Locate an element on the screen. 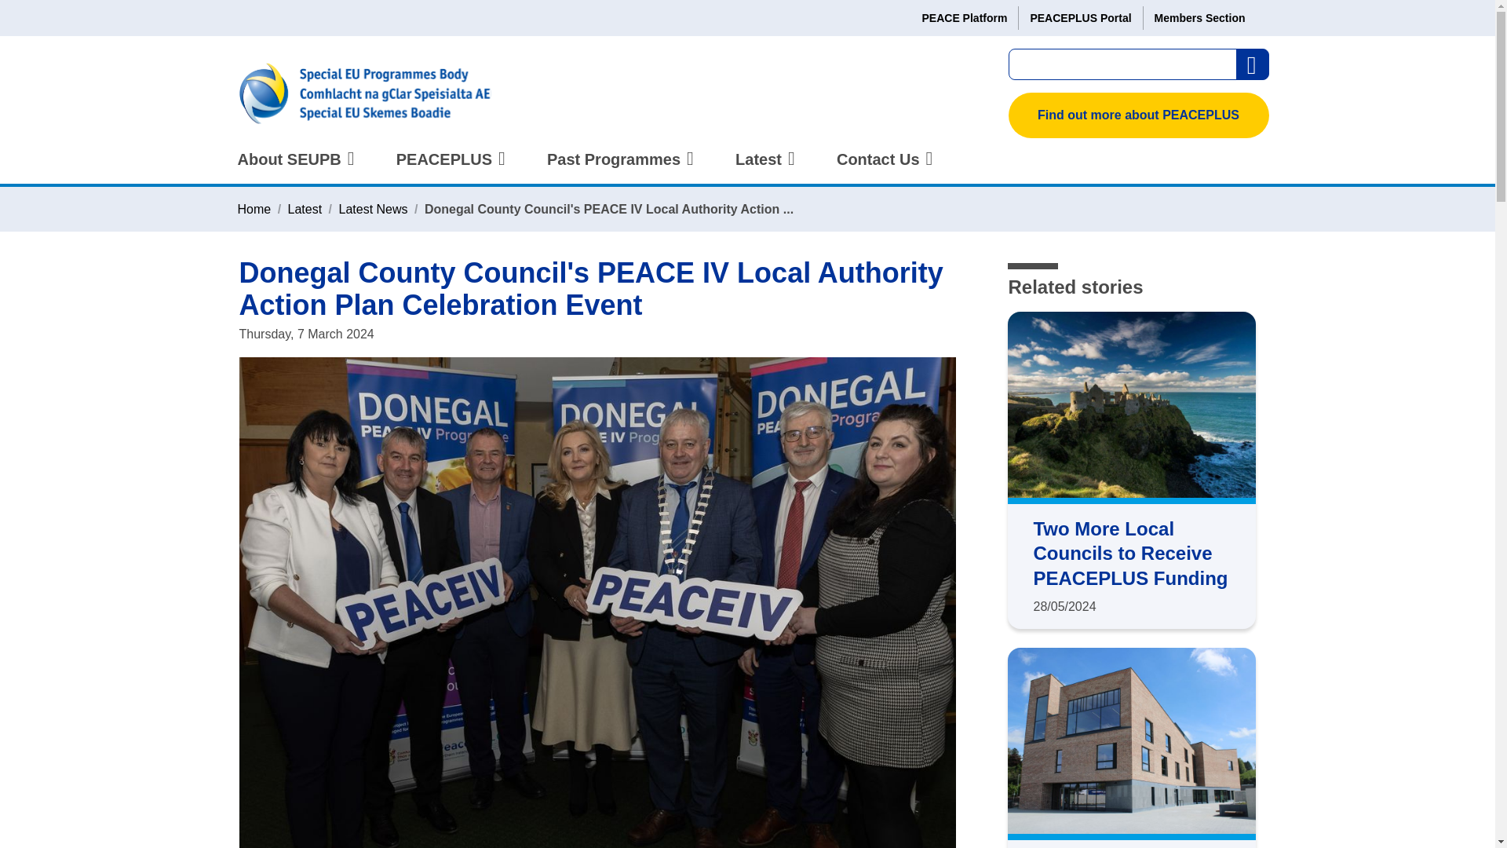 The width and height of the screenshot is (1507, 848). Search the site is located at coordinates (1253, 64).